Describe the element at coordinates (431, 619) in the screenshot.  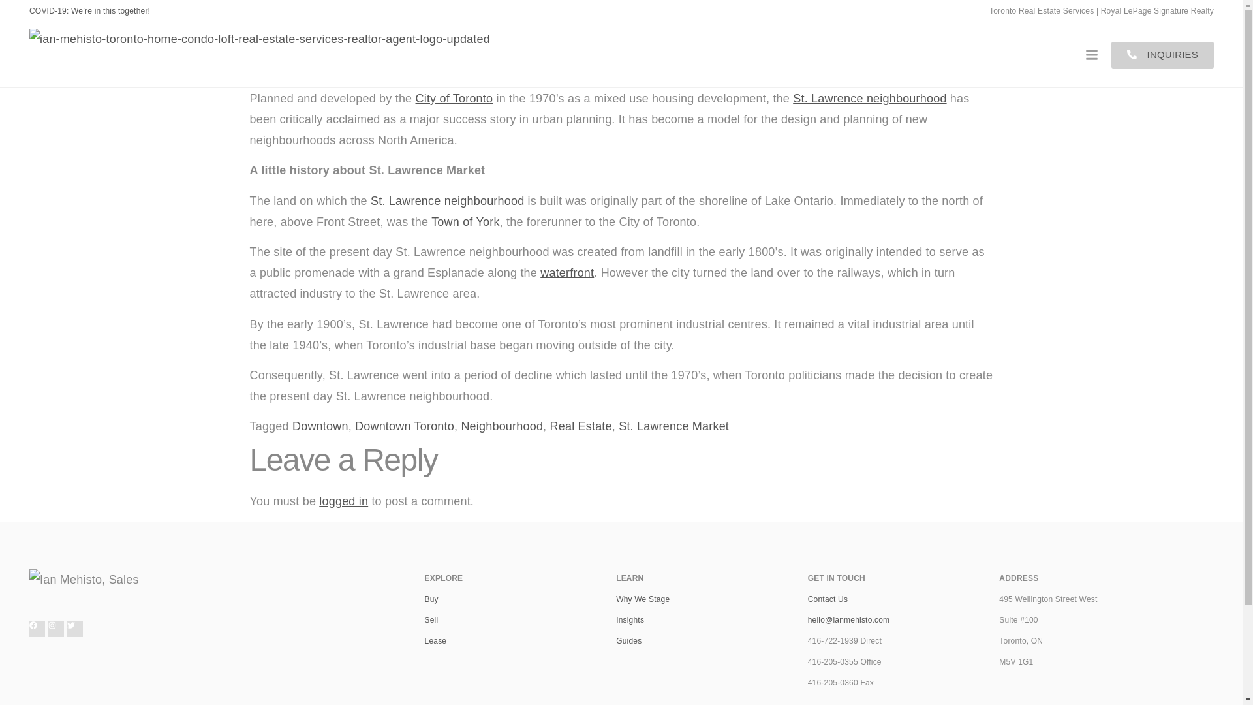
I see `Sell Real Estate` at that location.